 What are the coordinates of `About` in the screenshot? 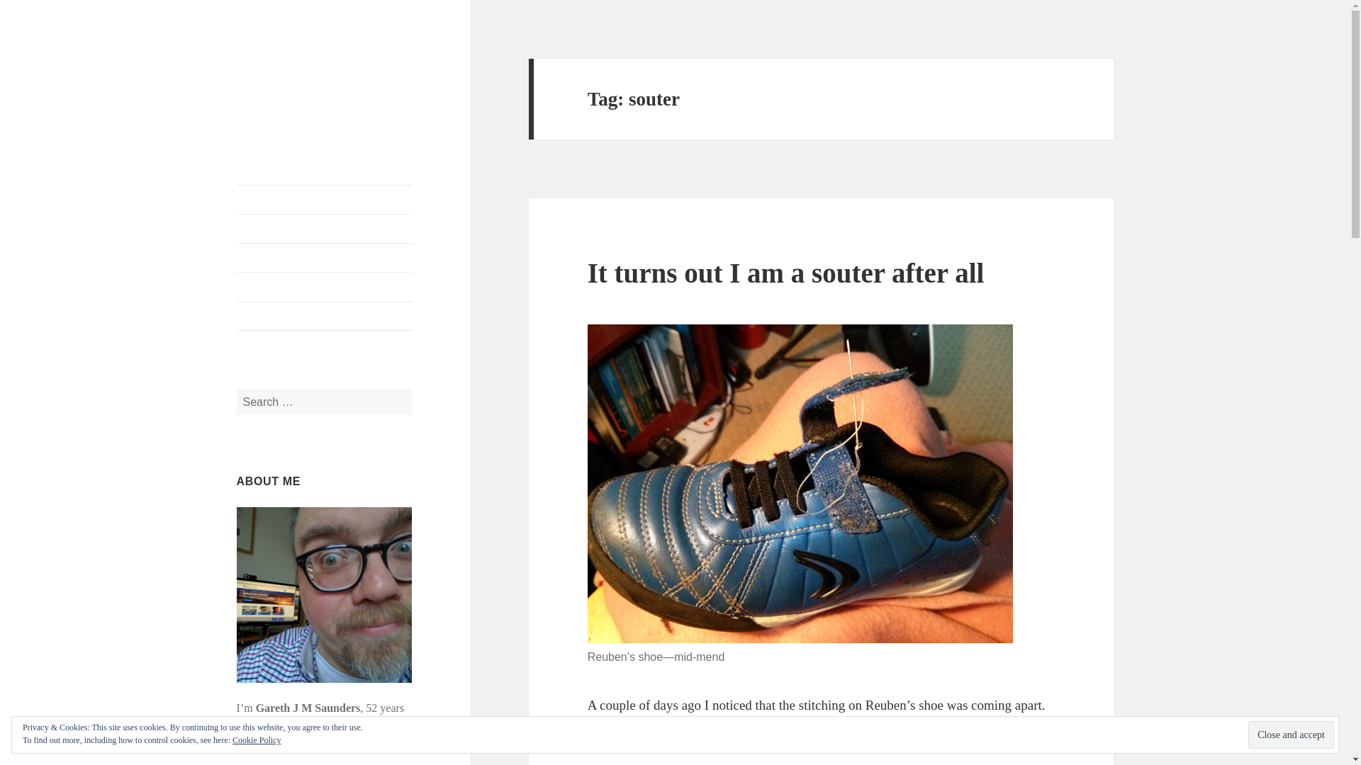 It's located at (325, 229).